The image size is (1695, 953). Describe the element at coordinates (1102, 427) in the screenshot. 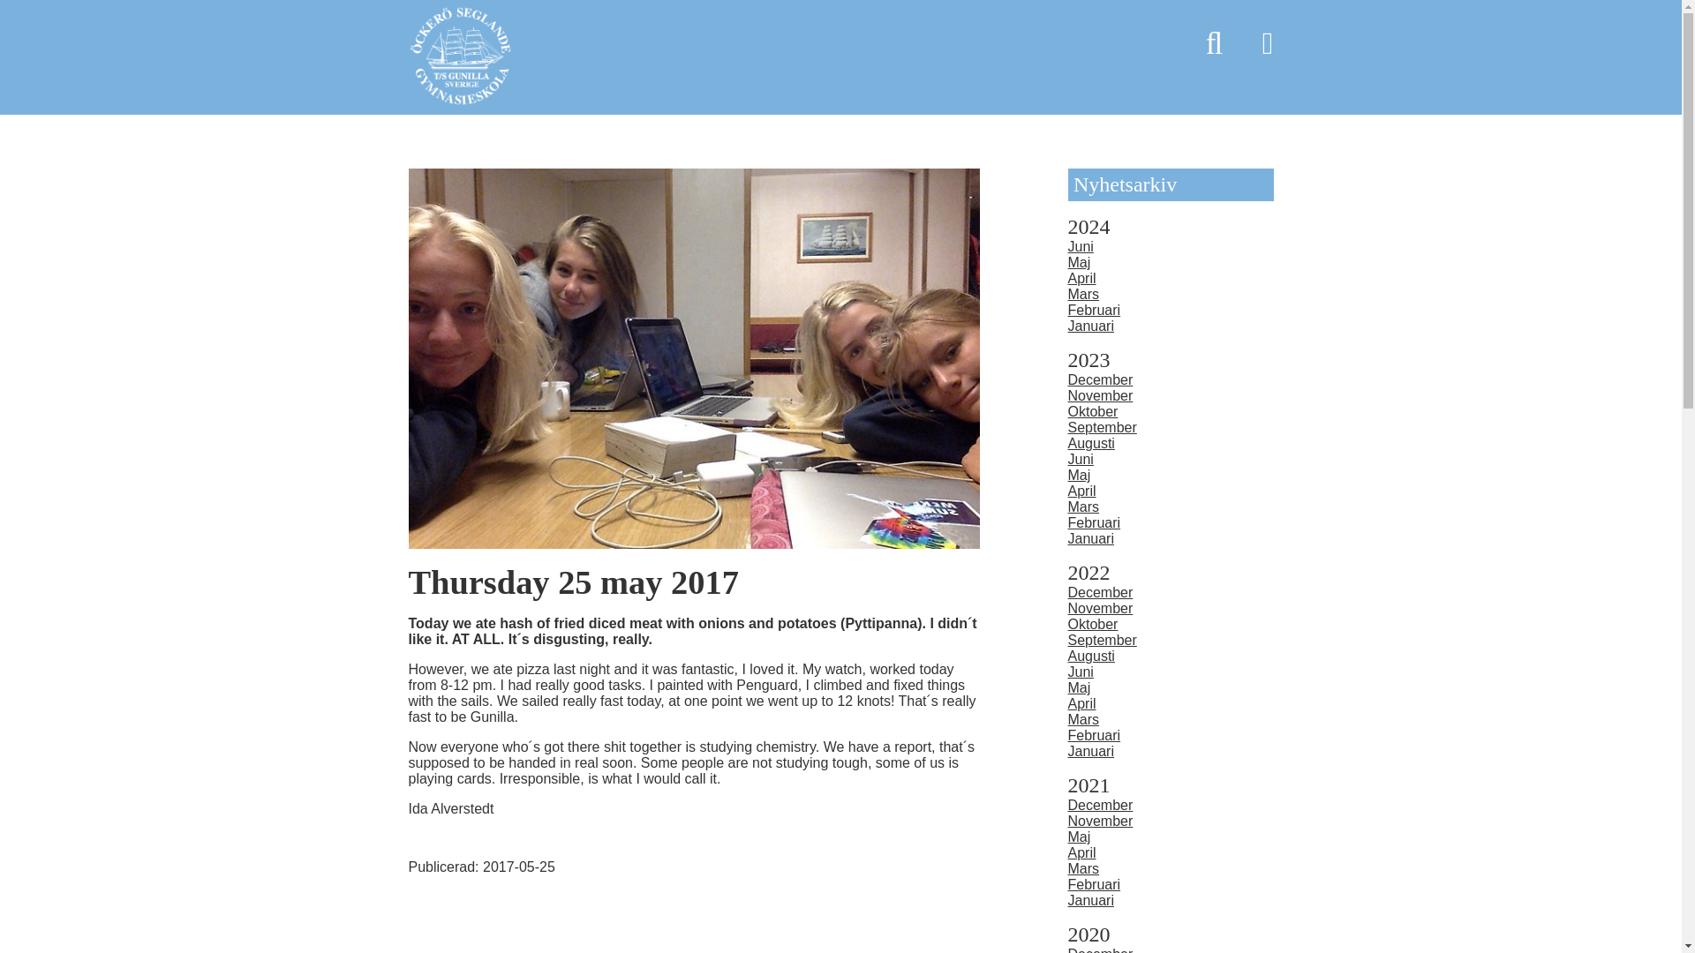

I see `sep 2023` at that location.